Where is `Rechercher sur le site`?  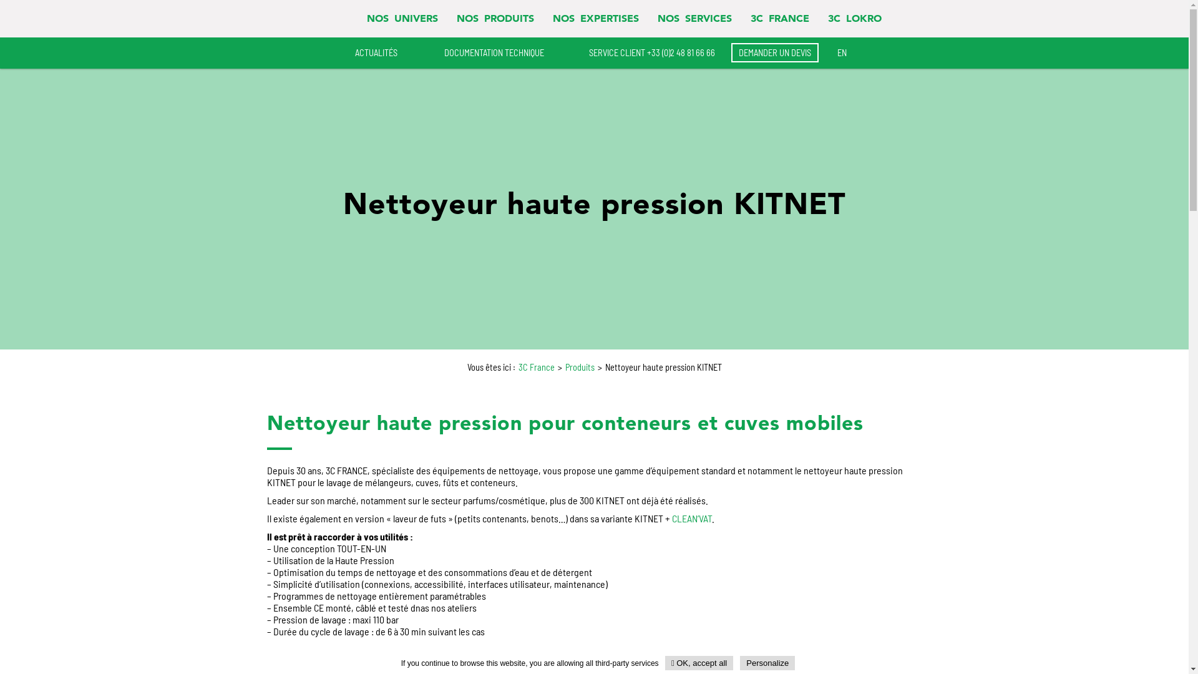
Rechercher sur le site is located at coordinates (907, 19).